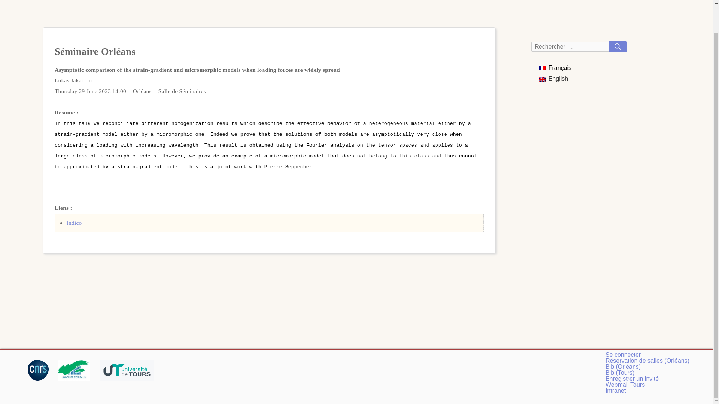 This screenshot has height=404, width=719. I want to click on Se connecter, so click(623, 355).